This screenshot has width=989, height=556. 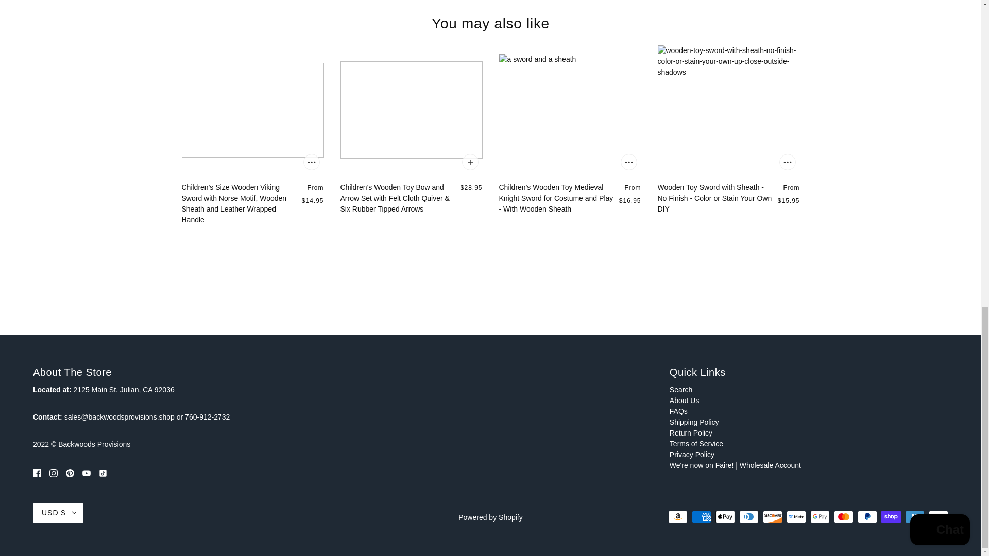 What do you see at coordinates (690, 432) in the screenshot?
I see `Return Policy` at bounding box center [690, 432].